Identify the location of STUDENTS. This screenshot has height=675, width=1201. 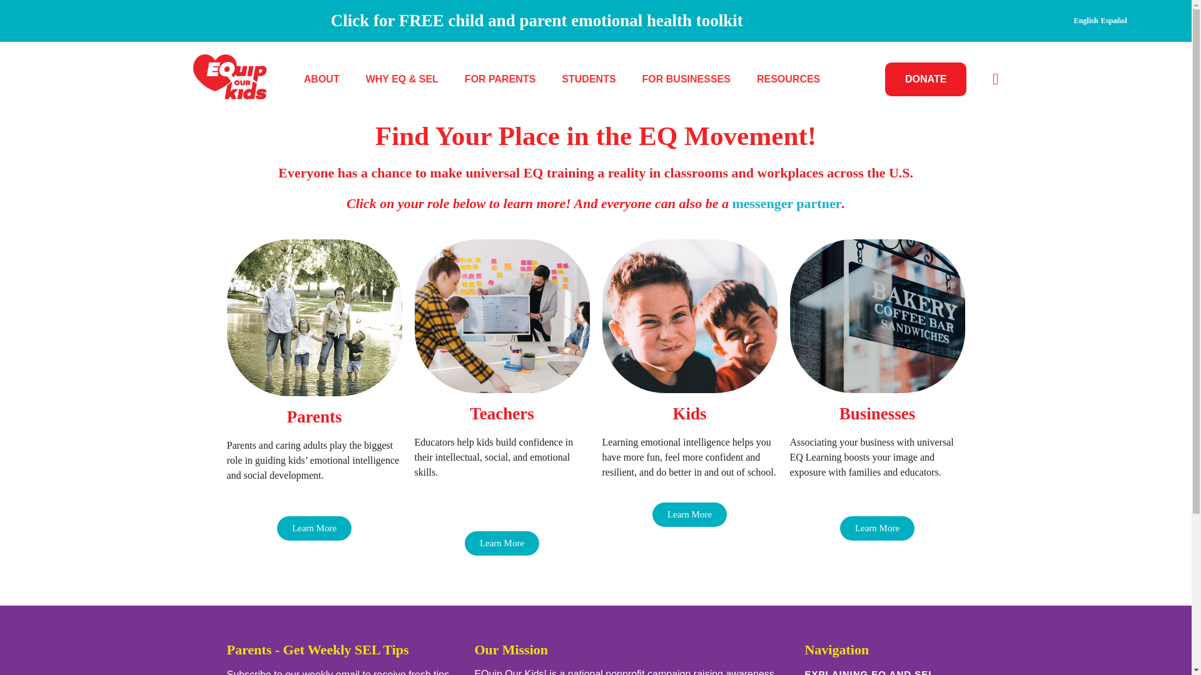
(588, 79).